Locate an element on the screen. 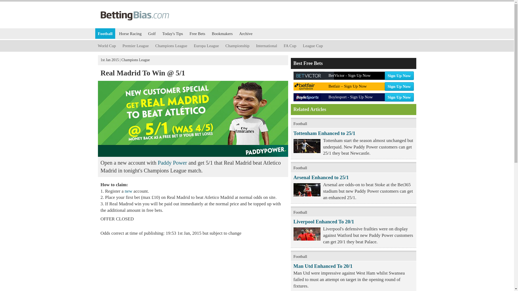 The height and width of the screenshot is (291, 518). International is located at coordinates (171, 46).